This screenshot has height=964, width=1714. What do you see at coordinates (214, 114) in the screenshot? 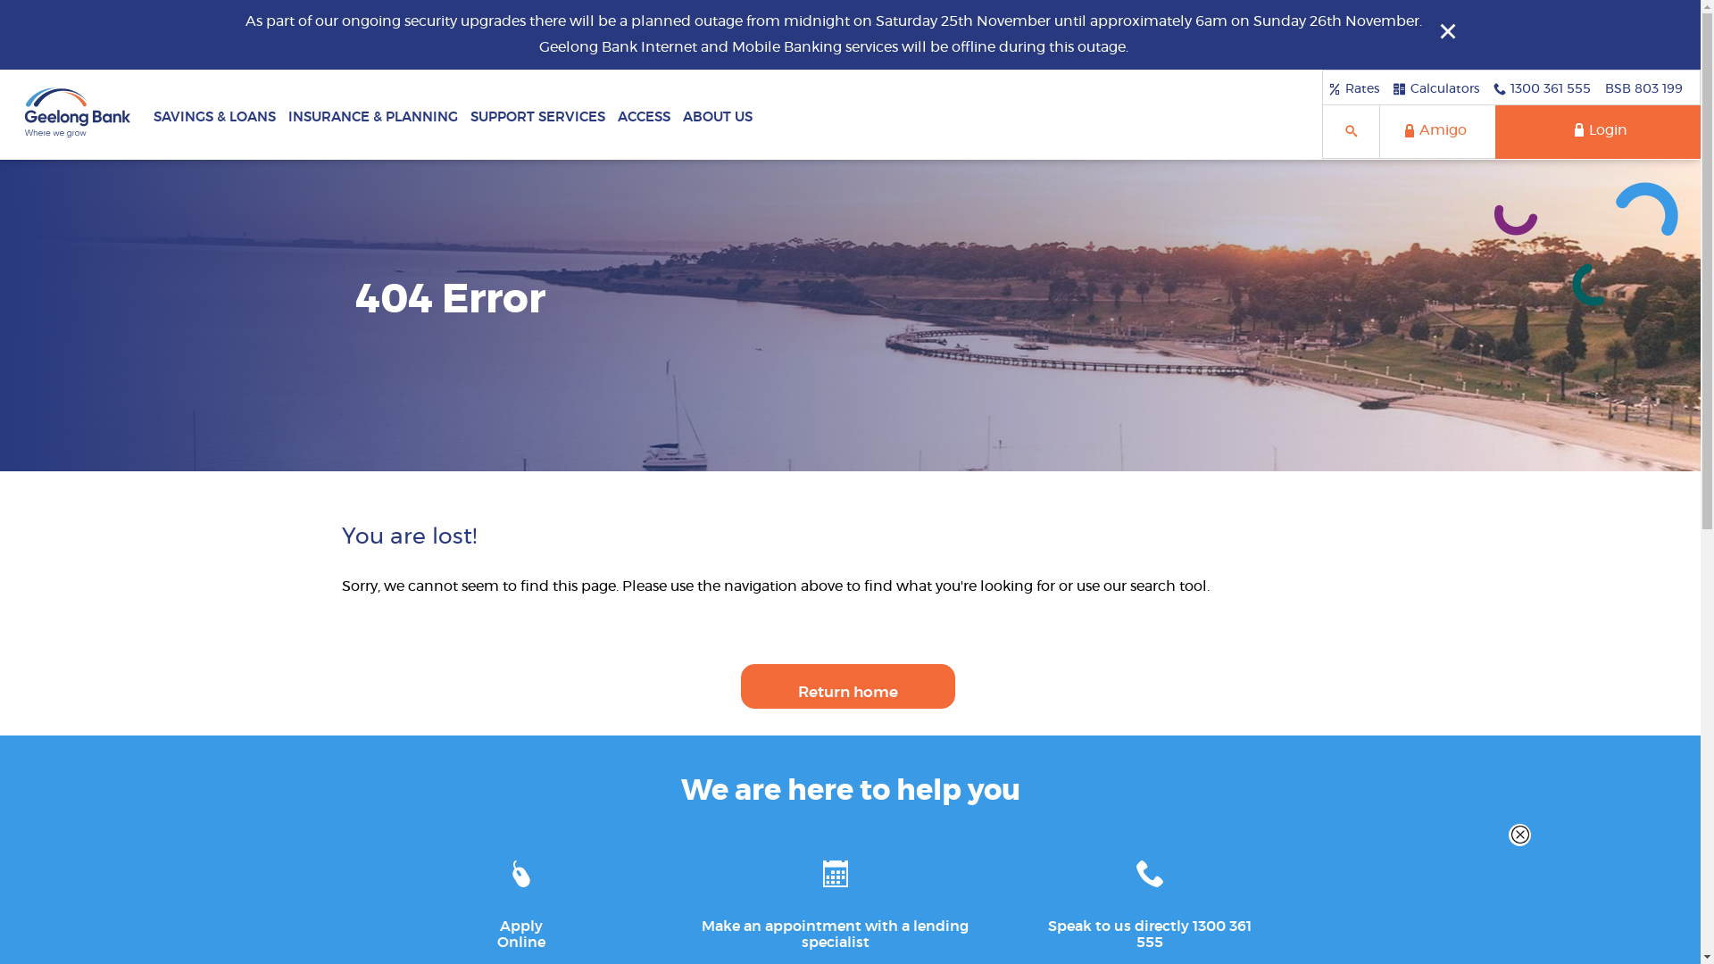
I see `SAVINGS & LOANS` at bounding box center [214, 114].